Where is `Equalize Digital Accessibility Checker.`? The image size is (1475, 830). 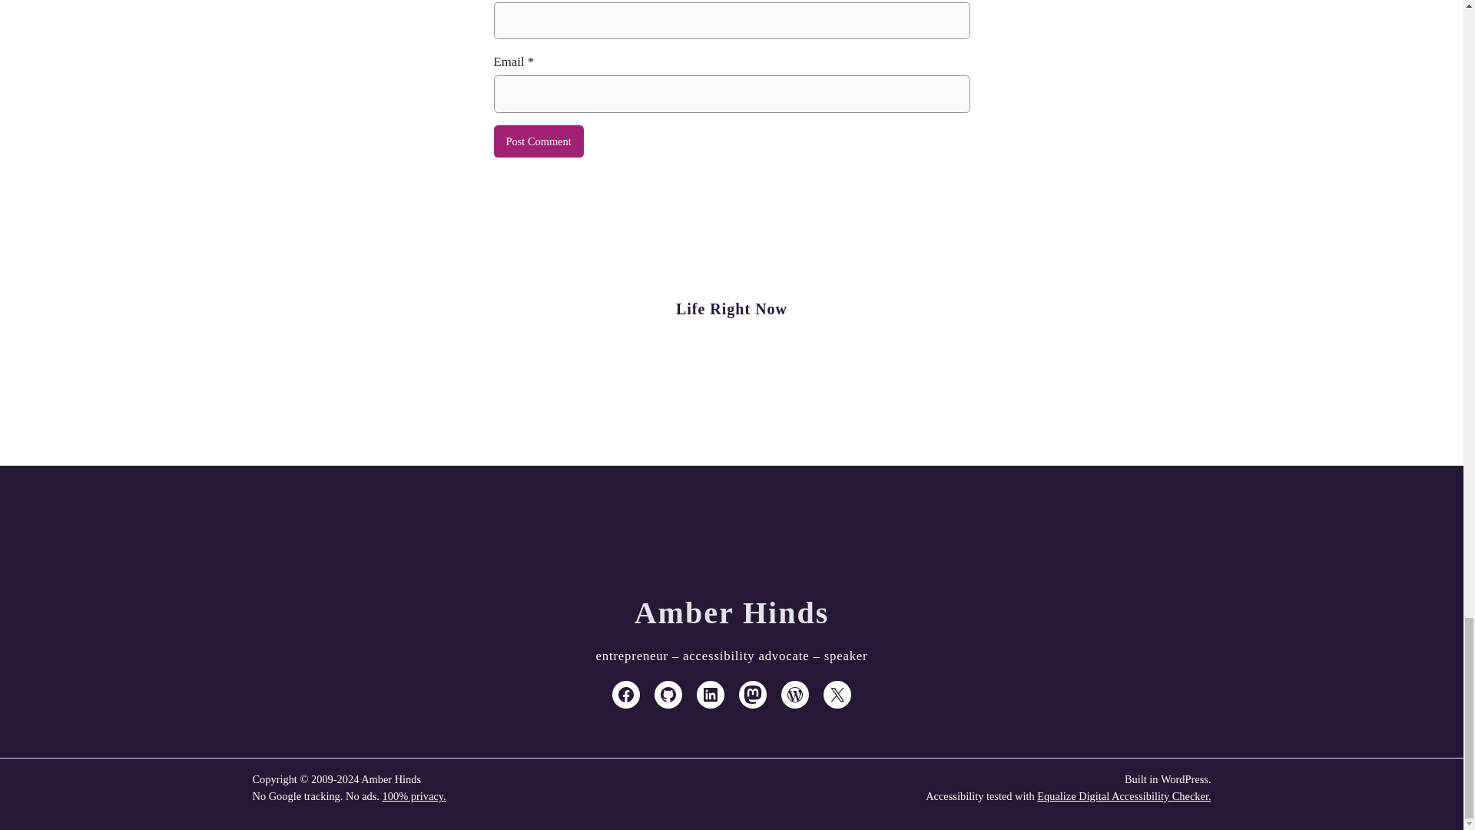
Equalize Digital Accessibility Checker. is located at coordinates (1123, 796).